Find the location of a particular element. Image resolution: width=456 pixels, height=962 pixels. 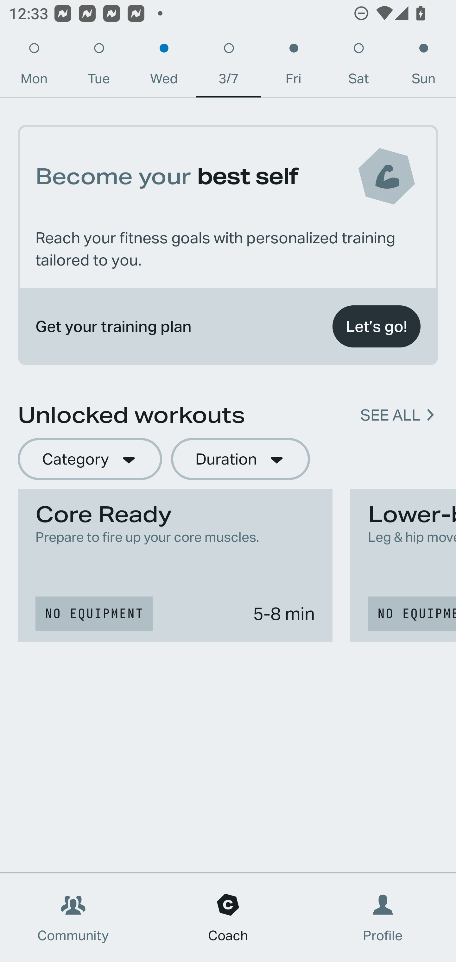

Let’s go! is located at coordinates (376, 327).